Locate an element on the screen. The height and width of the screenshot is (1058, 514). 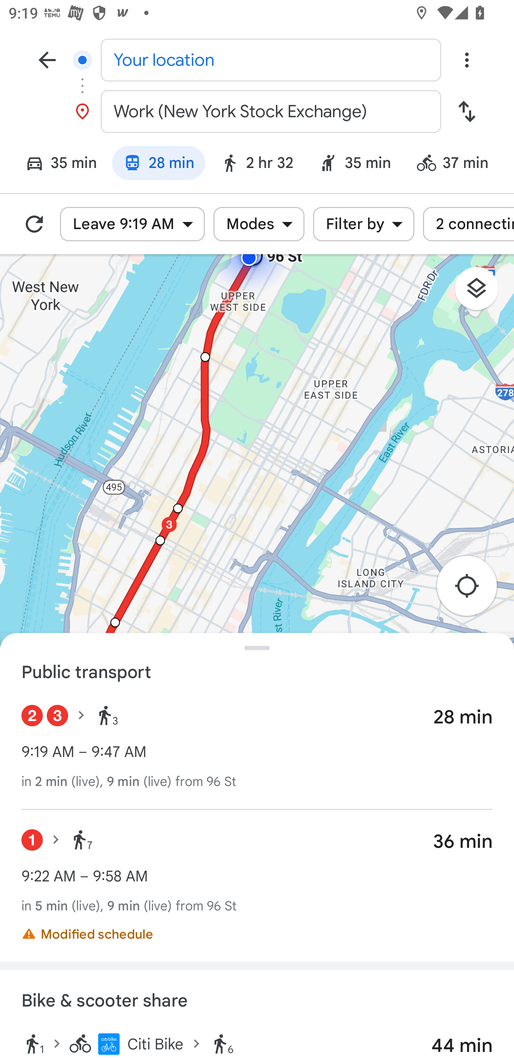
Ride service: 35 min 35 min is located at coordinates (355, 165).